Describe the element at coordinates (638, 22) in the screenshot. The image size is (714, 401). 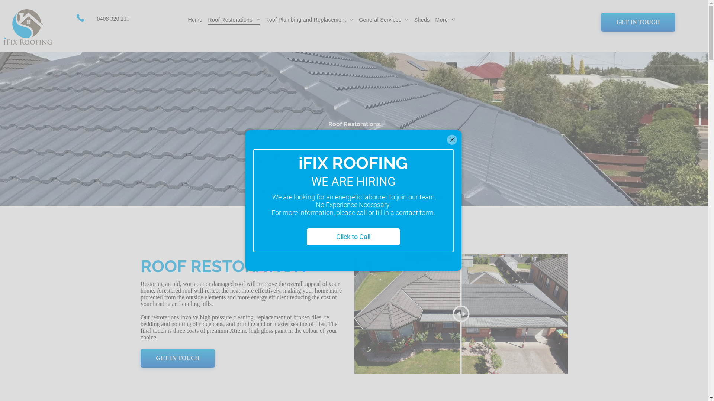
I see `GET IN TOUCH` at that location.